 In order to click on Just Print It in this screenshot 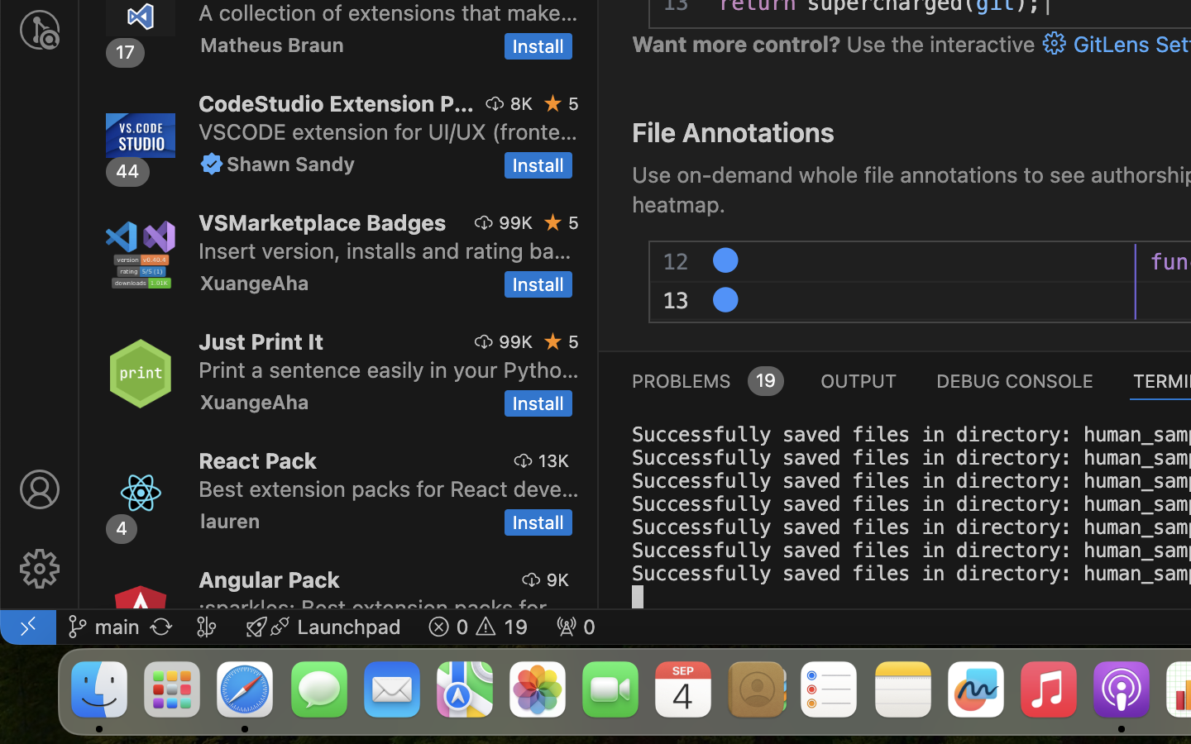, I will do `click(261, 341)`.